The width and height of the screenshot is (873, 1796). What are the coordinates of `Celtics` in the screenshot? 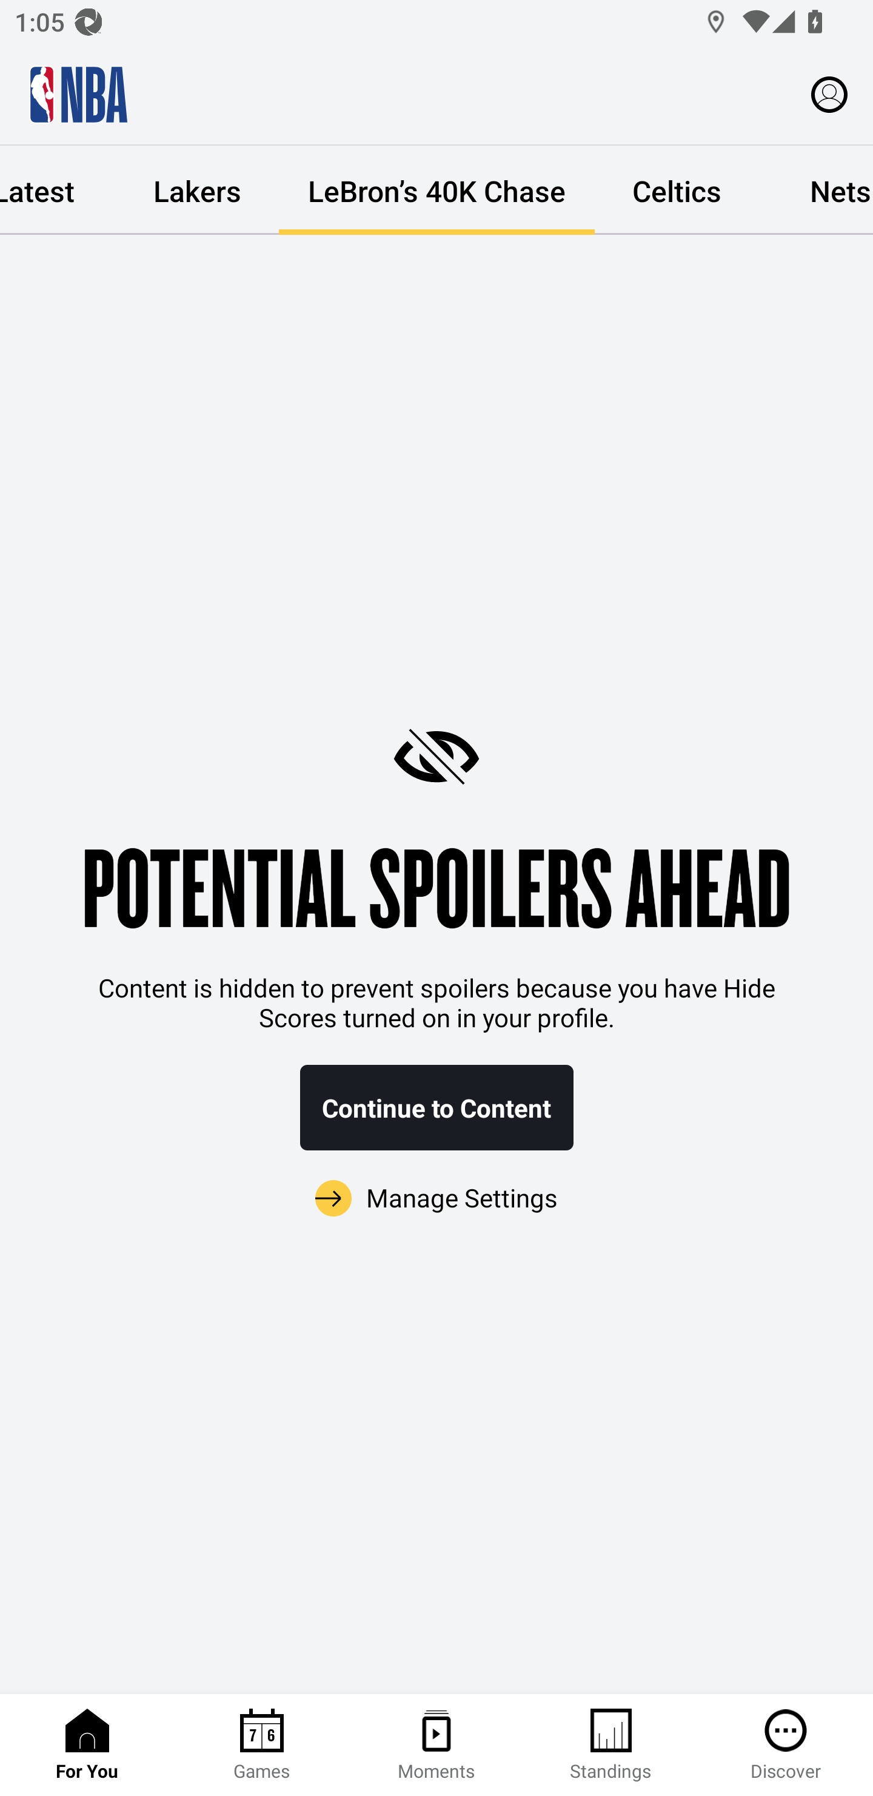 It's located at (677, 191).